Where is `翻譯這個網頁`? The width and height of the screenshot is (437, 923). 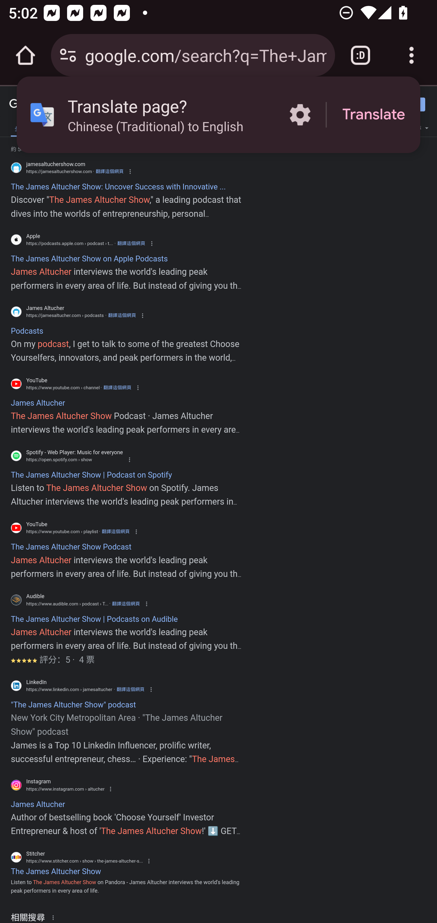
翻譯這個網頁 is located at coordinates (115, 531).